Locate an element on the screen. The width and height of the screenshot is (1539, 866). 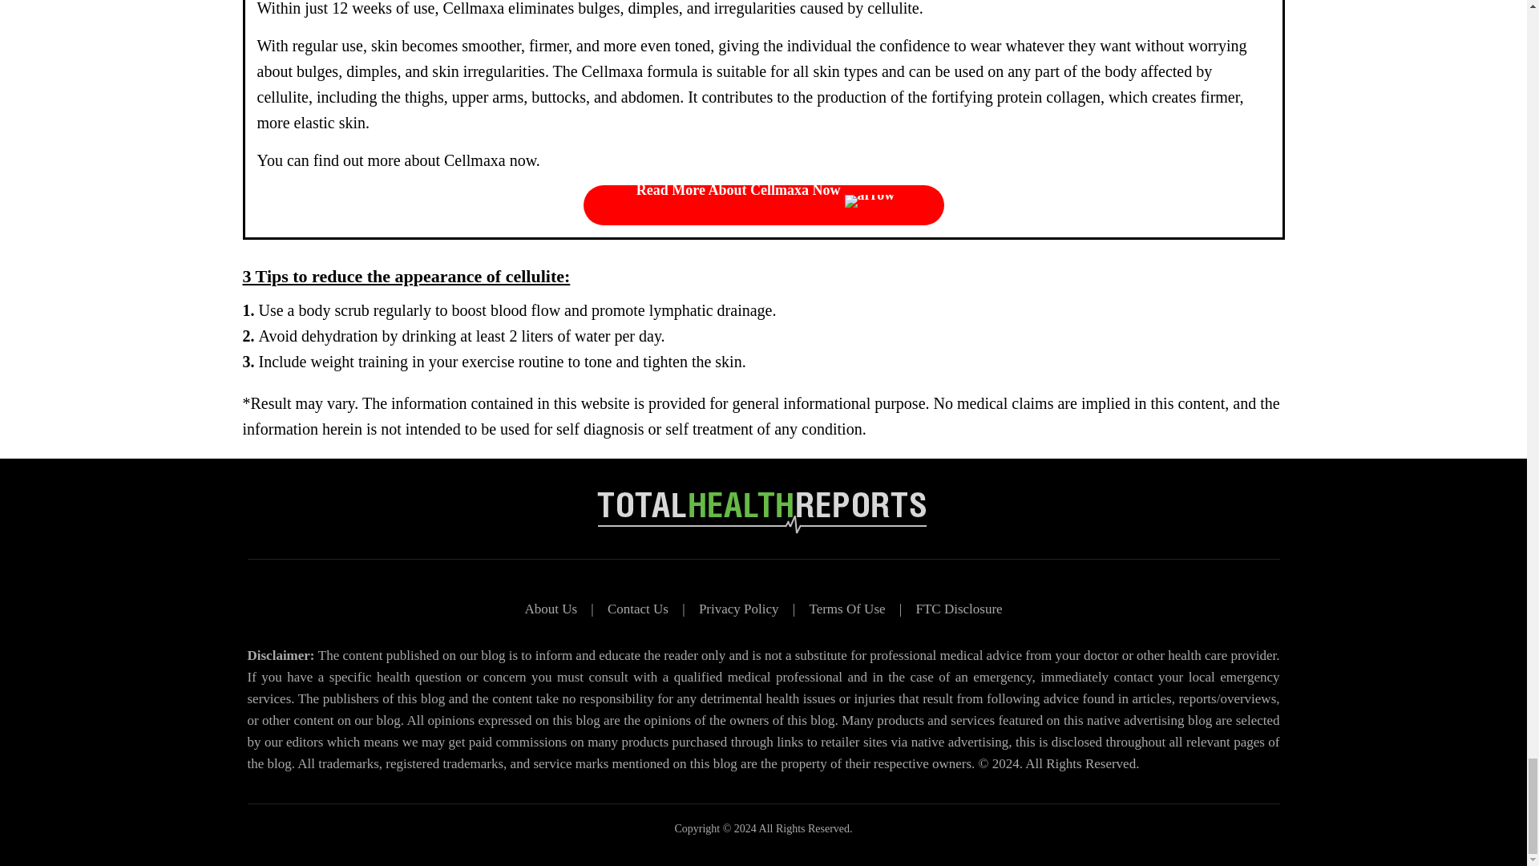
Privacy Policy is located at coordinates (738, 609).